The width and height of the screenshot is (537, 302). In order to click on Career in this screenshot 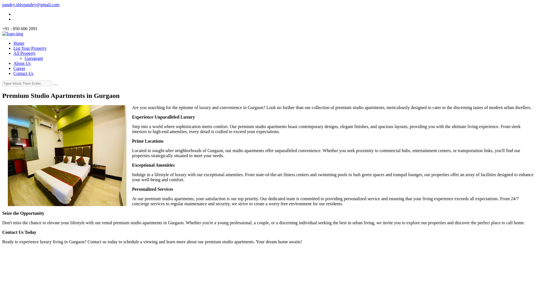, I will do `click(19, 68)`.